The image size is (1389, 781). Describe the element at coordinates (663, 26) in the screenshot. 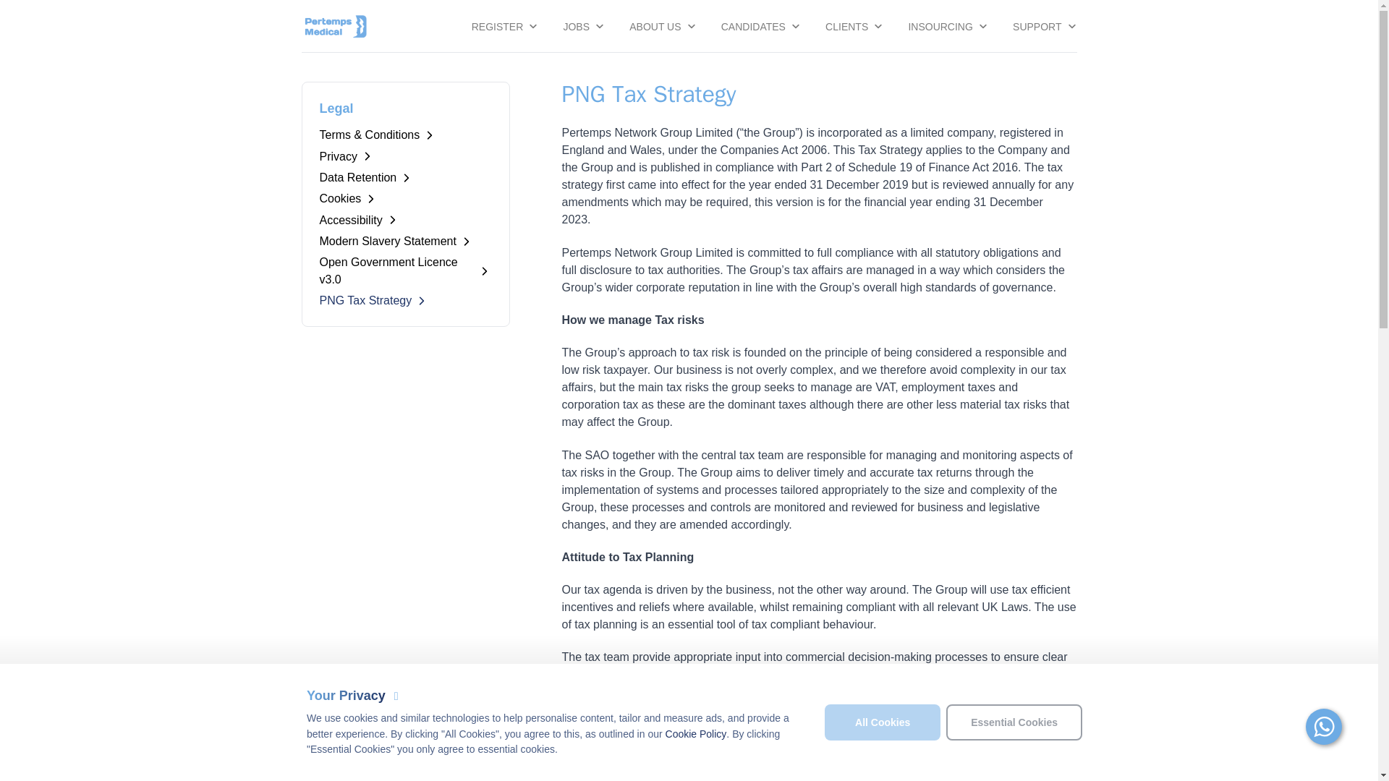

I see `Open About Us dropdown` at that location.